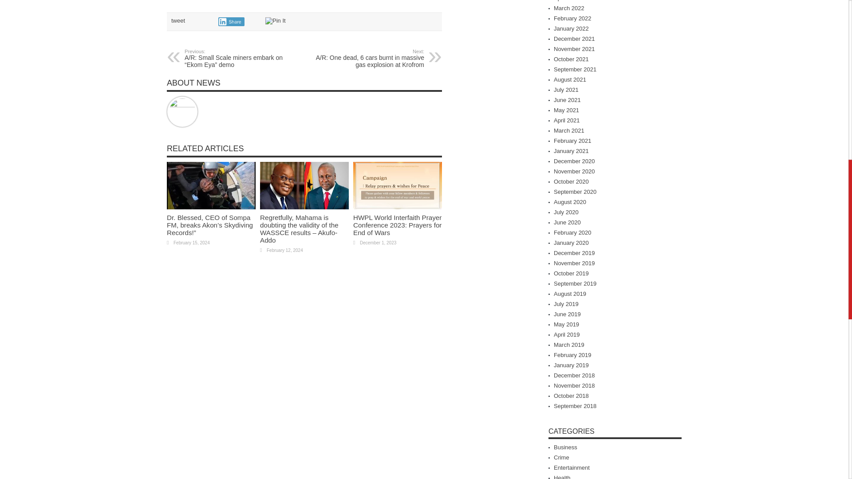  I want to click on Share, so click(231, 21).